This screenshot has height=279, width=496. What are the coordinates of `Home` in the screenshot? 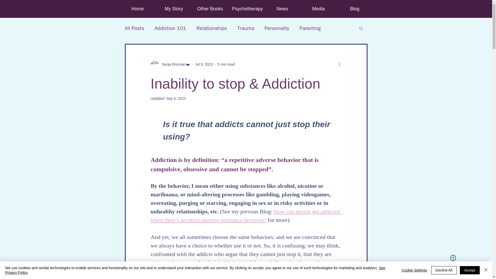 It's located at (137, 9).